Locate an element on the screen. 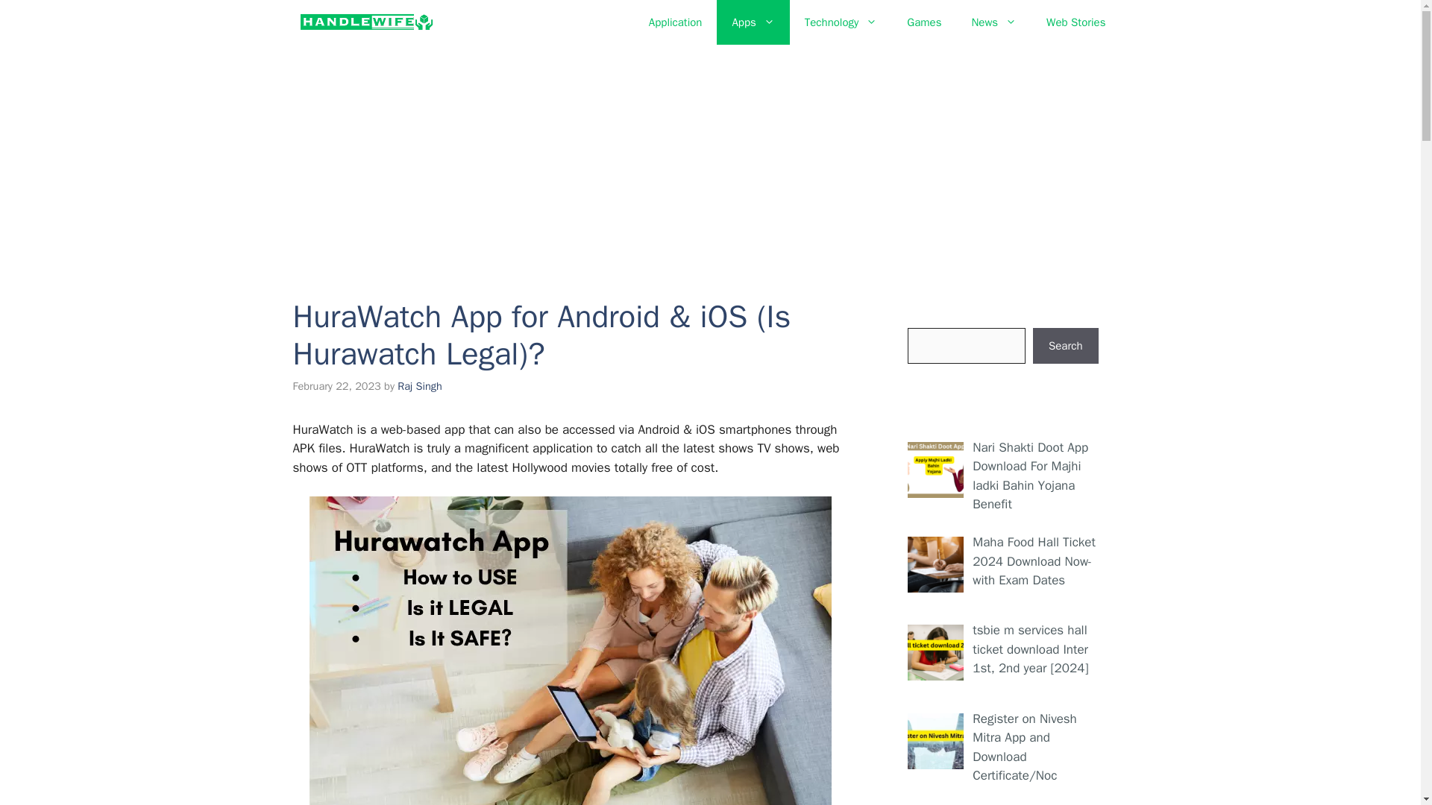 The height and width of the screenshot is (805, 1432). Application is located at coordinates (676, 22).